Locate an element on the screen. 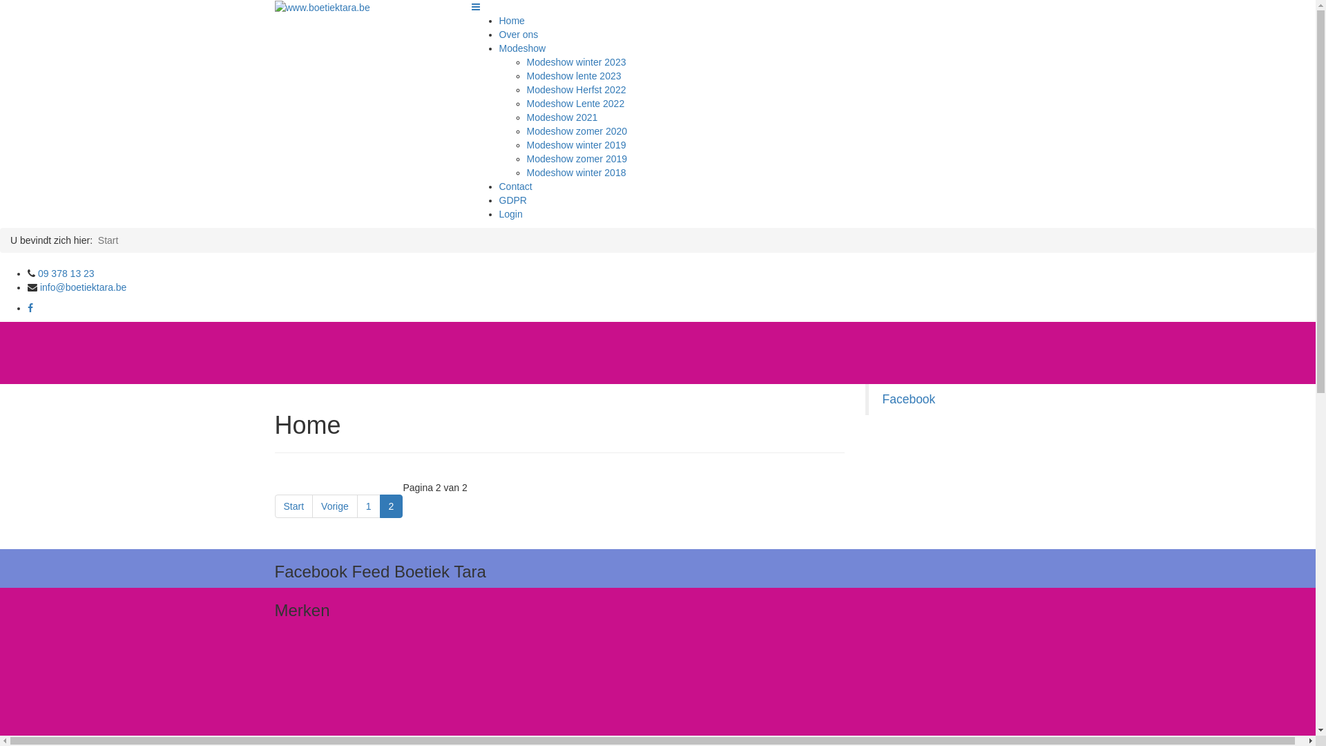 This screenshot has width=1326, height=746. Modeshow winter 2019 is located at coordinates (576, 145).